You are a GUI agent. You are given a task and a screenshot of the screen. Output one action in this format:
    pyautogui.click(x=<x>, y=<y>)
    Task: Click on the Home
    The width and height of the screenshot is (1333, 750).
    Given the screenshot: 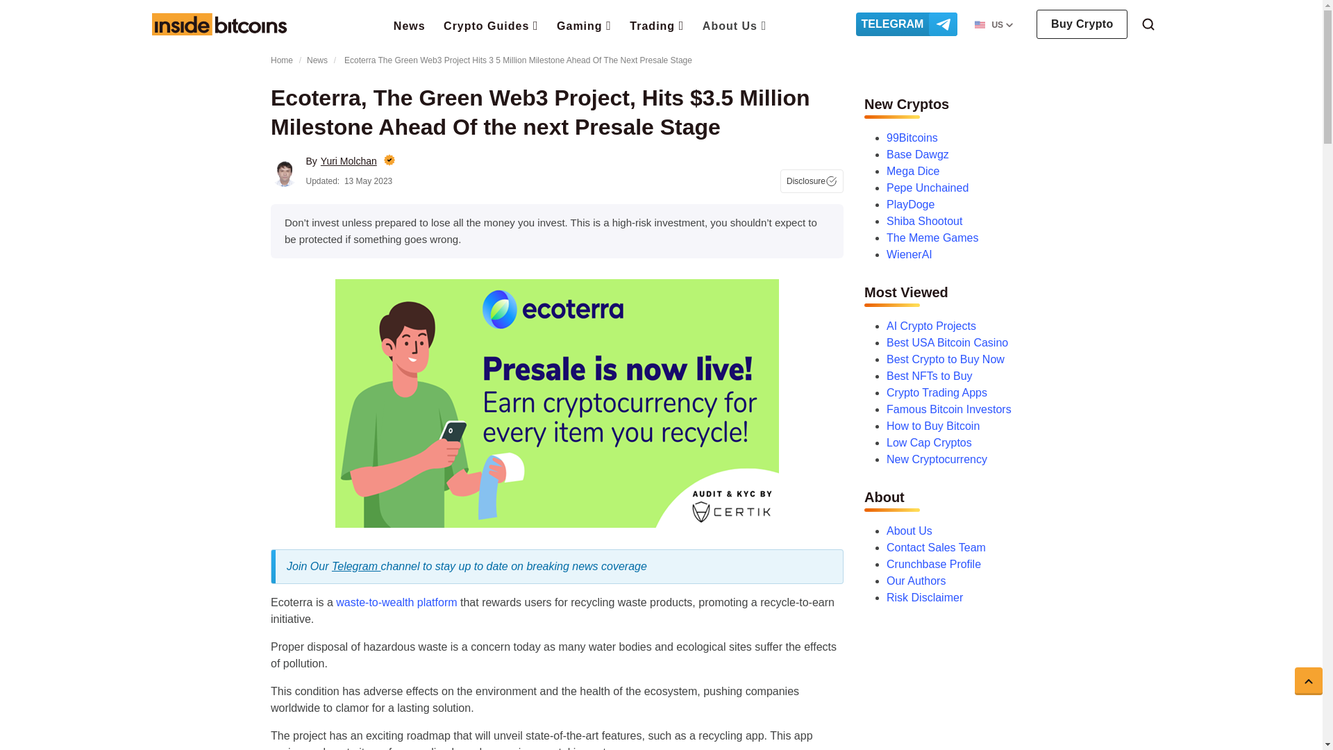 What is the action you would take?
    pyautogui.click(x=219, y=24)
    